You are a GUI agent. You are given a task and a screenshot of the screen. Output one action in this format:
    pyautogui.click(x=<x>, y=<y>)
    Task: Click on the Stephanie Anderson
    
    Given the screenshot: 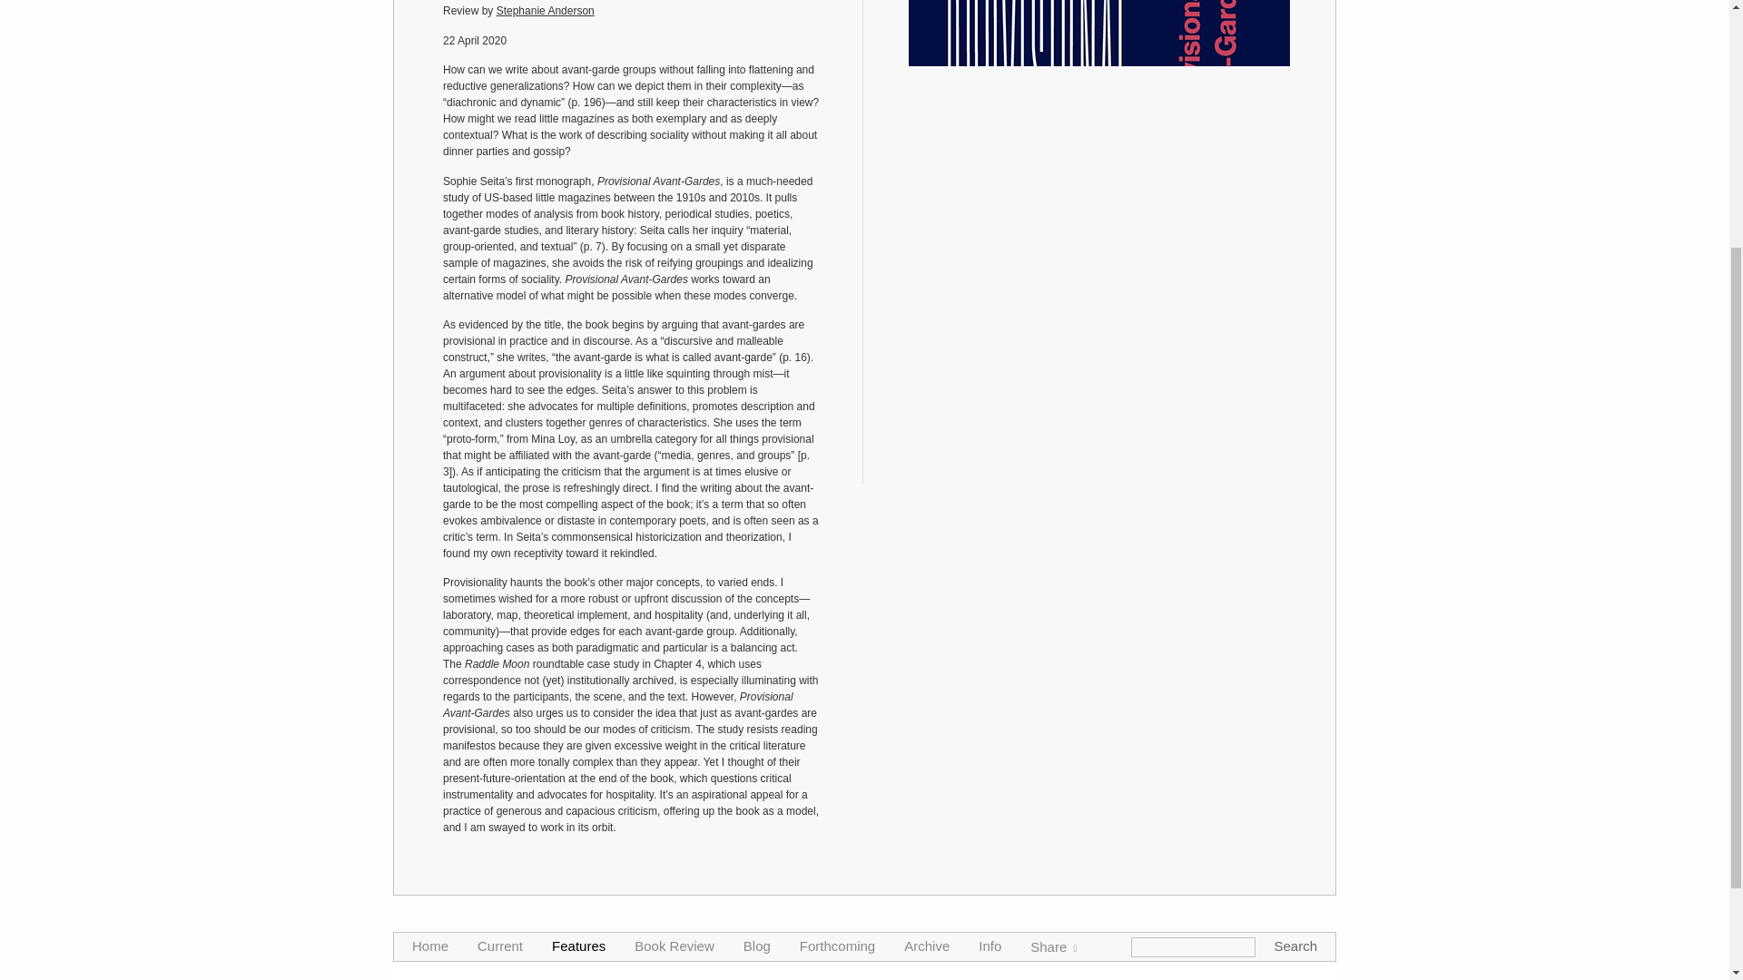 What is the action you would take?
    pyautogui.click(x=545, y=11)
    